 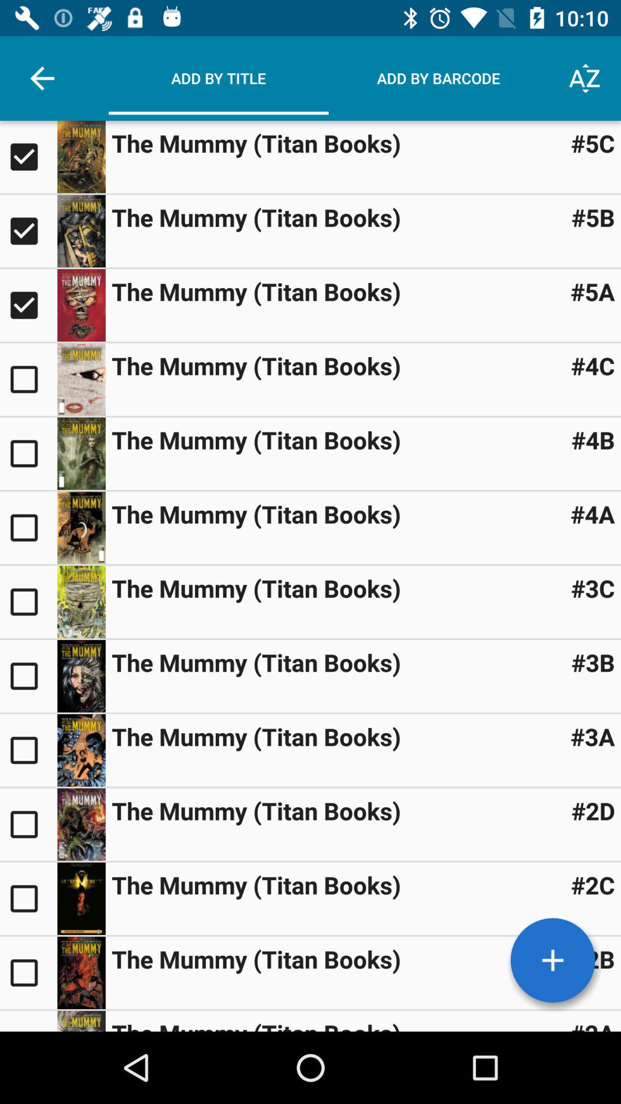 What do you see at coordinates (81, 528) in the screenshot?
I see `open book` at bounding box center [81, 528].